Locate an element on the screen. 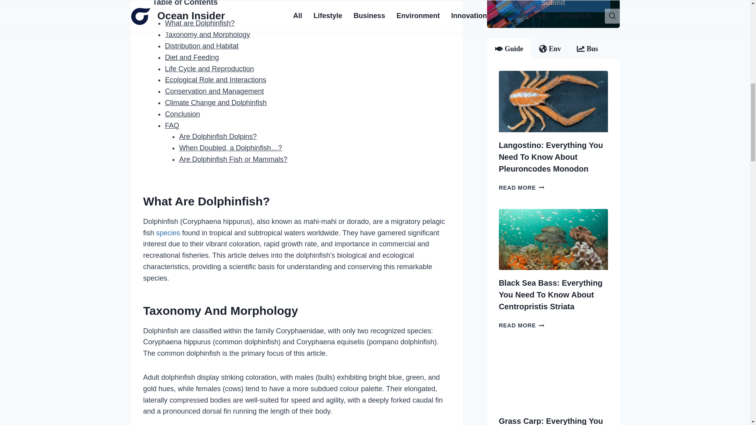 The width and height of the screenshot is (756, 425). Taxonomy and Morphology is located at coordinates (207, 35).